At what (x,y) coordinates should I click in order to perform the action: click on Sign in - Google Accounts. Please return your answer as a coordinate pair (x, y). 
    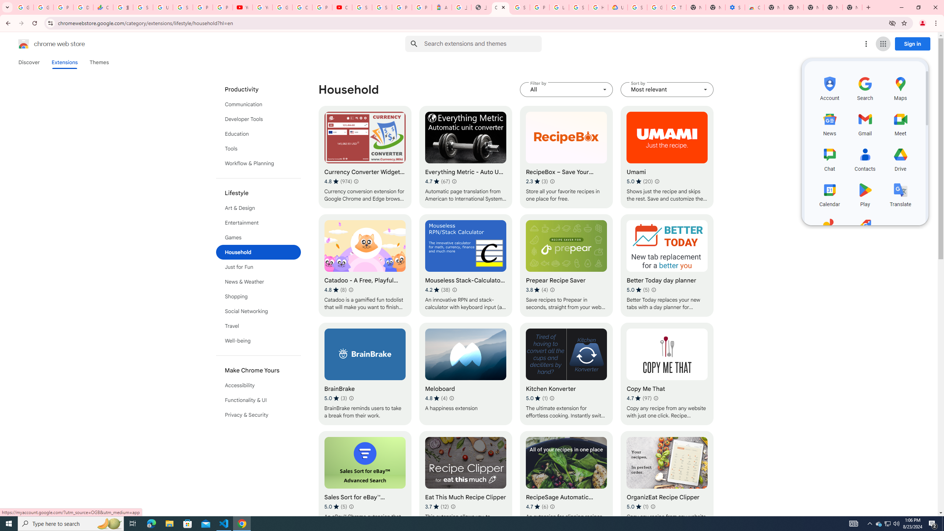
    Looking at the image, I should click on (362, 7).